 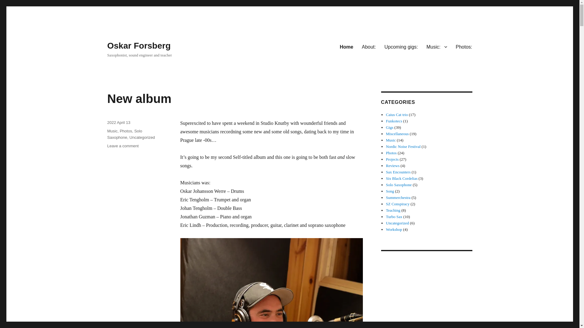 What do you see at coordinates (437, 46) in the screenshot?
I see `Music:` at bounding box center [437, 46].